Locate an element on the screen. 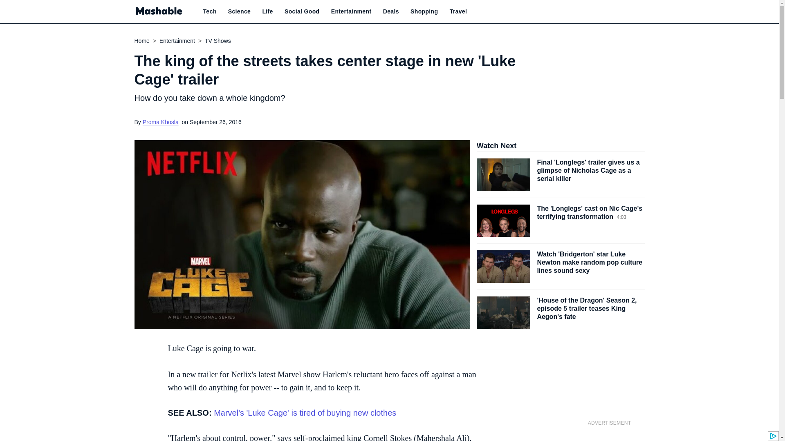  Shopping is located at coordinates (424, 11).